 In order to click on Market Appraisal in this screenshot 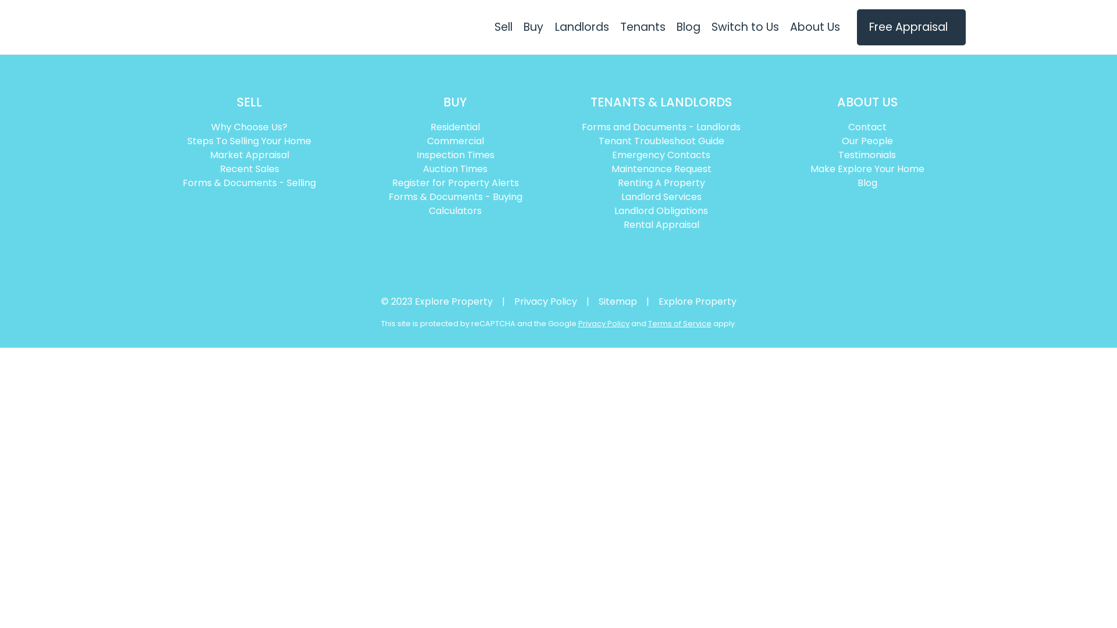, I will do `click(250, 155)`.